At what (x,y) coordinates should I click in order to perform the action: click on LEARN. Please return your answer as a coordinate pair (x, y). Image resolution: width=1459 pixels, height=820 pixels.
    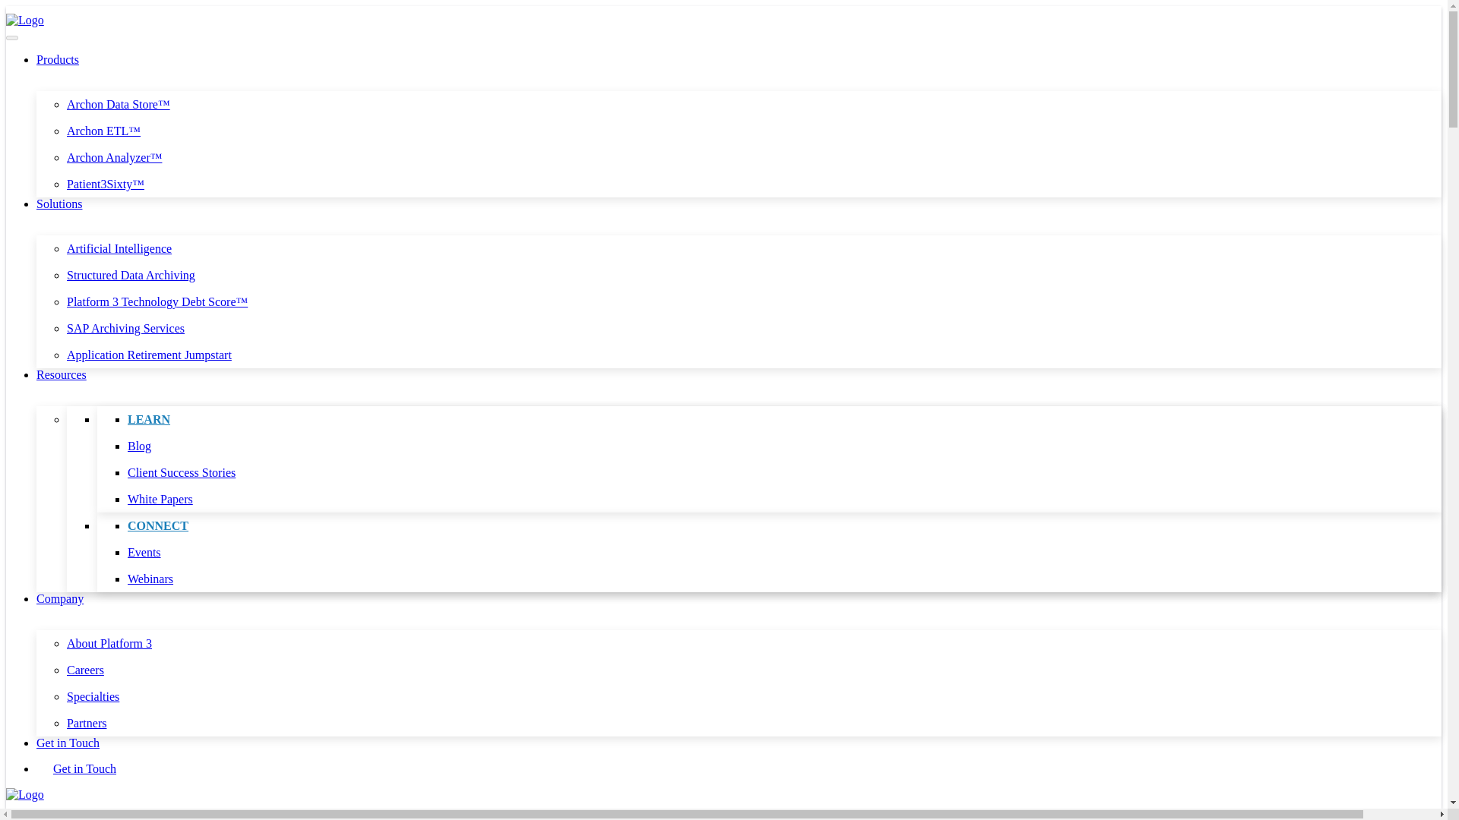
    Looking at the image, I should click on (149, 419).